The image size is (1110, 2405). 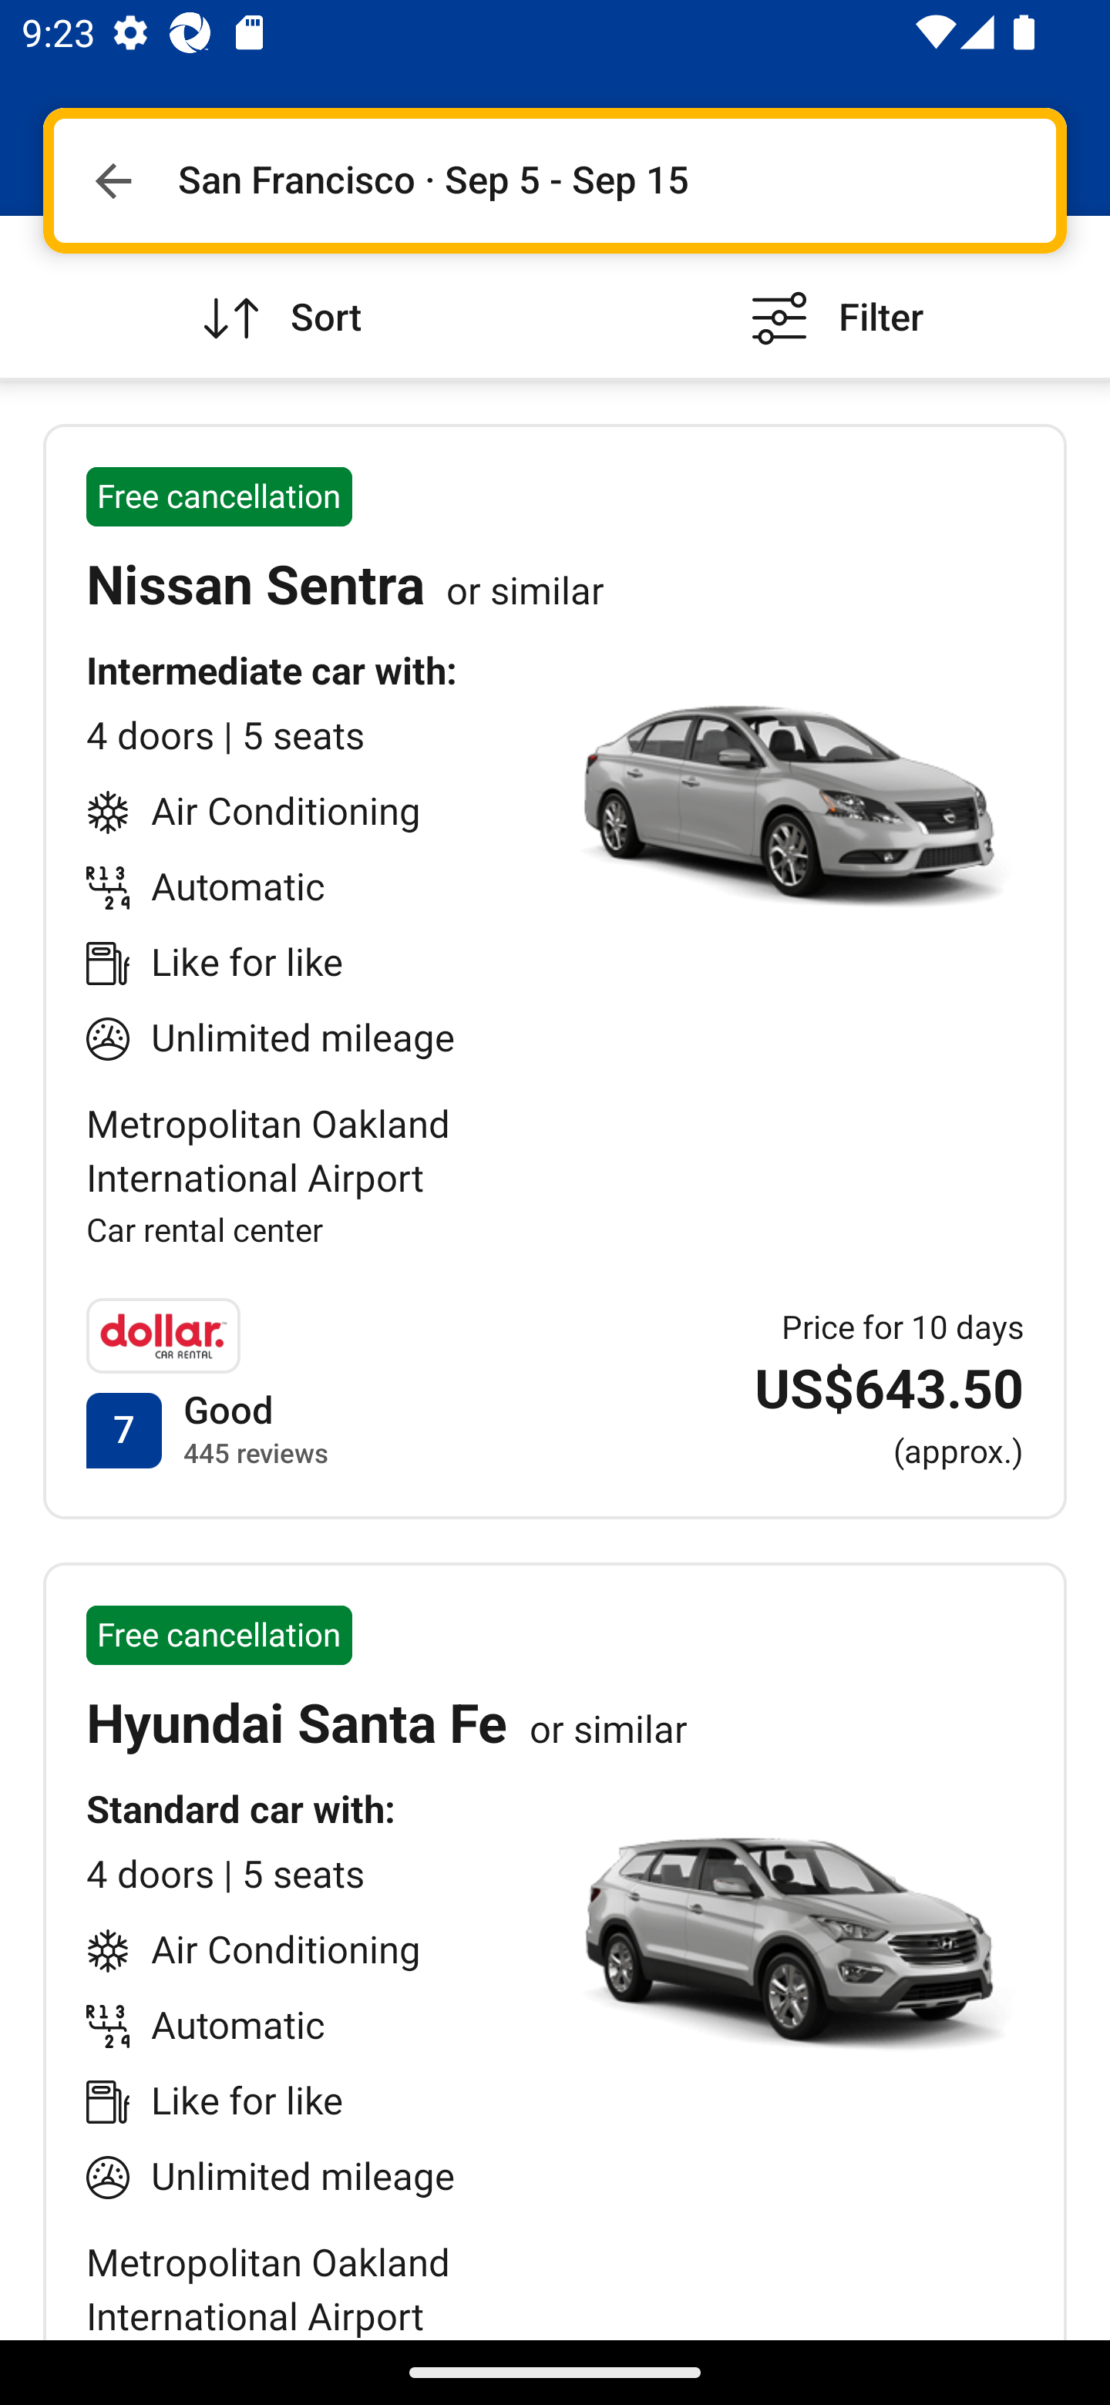 I want to click on Back to previous screen, so click(x=113, y=180).